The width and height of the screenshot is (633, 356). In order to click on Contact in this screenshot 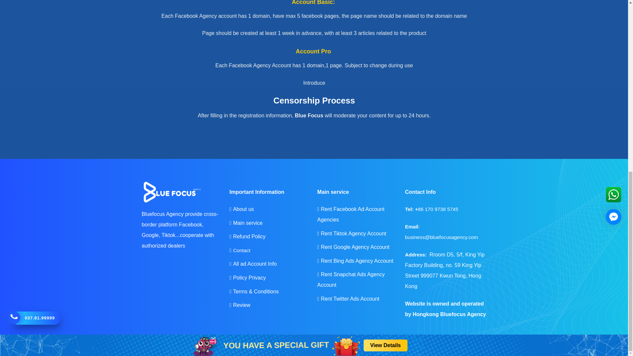, I will do `click(241, 250)`.